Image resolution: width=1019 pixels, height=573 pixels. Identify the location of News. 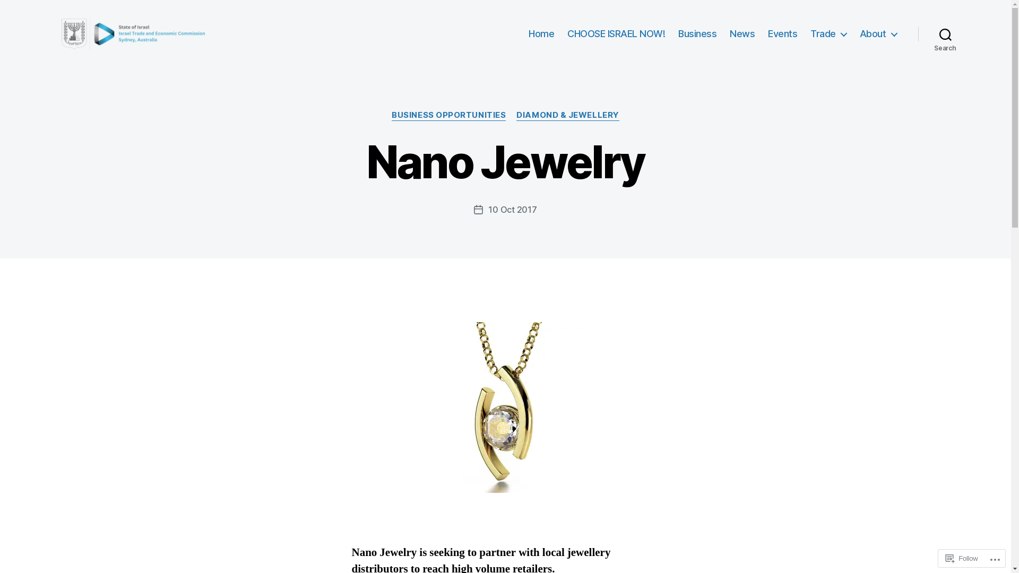
(742, 34).